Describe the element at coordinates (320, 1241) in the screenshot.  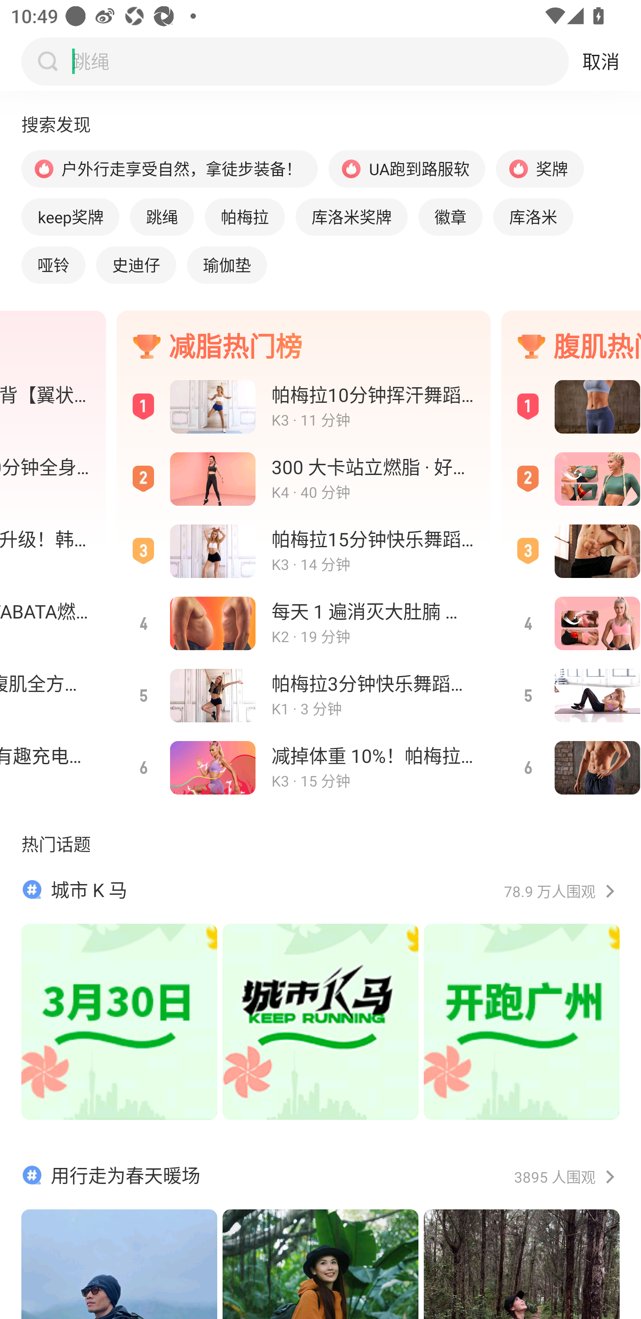
I see `用行走为春天暖场 3895 人围观` at that location.